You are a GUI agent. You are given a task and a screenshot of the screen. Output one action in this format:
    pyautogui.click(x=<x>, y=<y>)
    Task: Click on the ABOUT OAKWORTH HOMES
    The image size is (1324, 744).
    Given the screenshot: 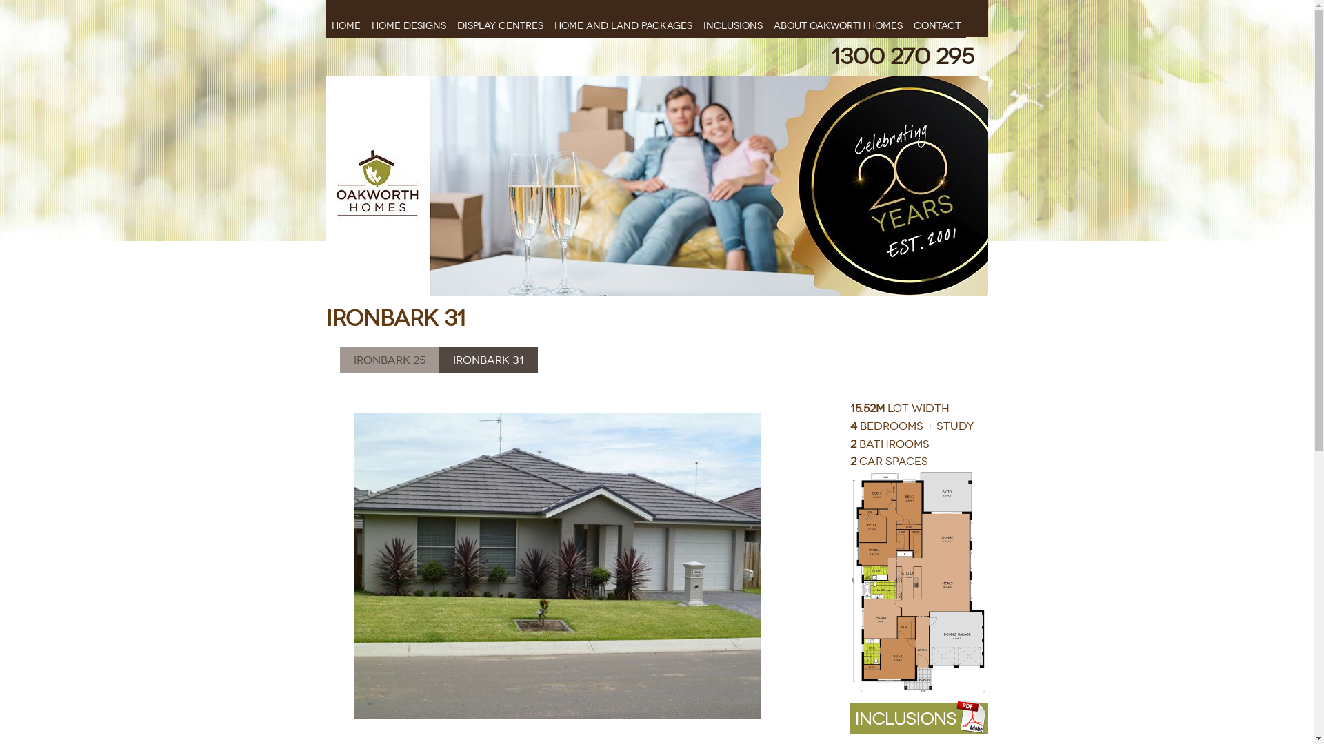 What is the action you would take?
    pyautogui.click(x=839, y=19)
    